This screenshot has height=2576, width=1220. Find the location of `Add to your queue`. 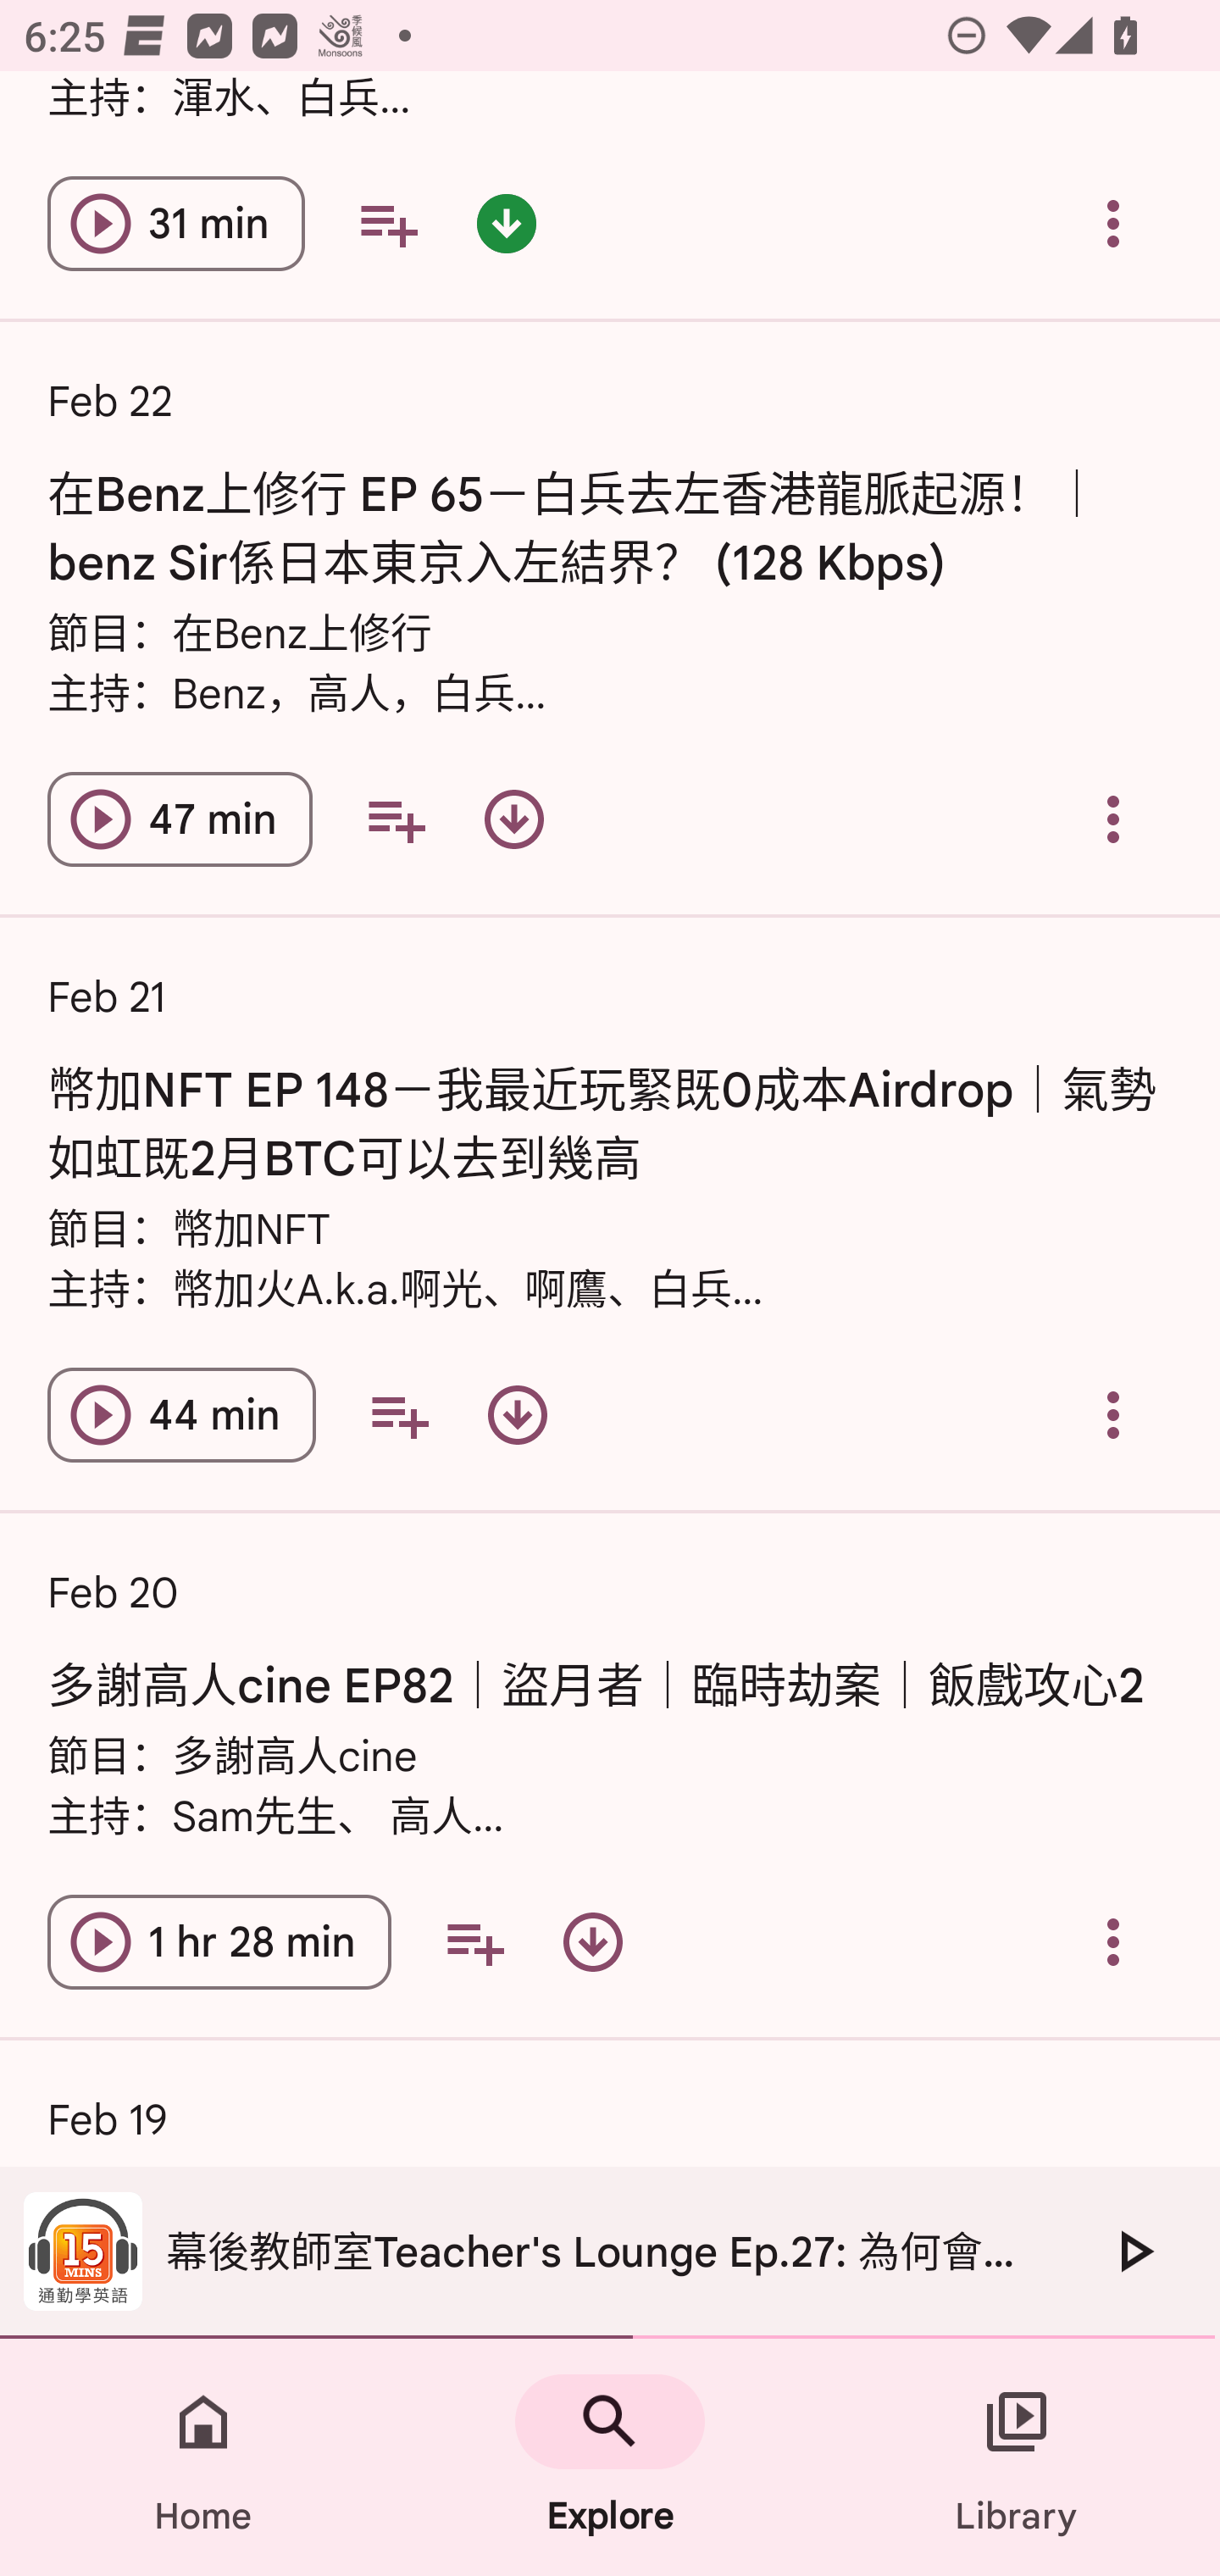

Add to your queue is located at coordinates (388, 222).